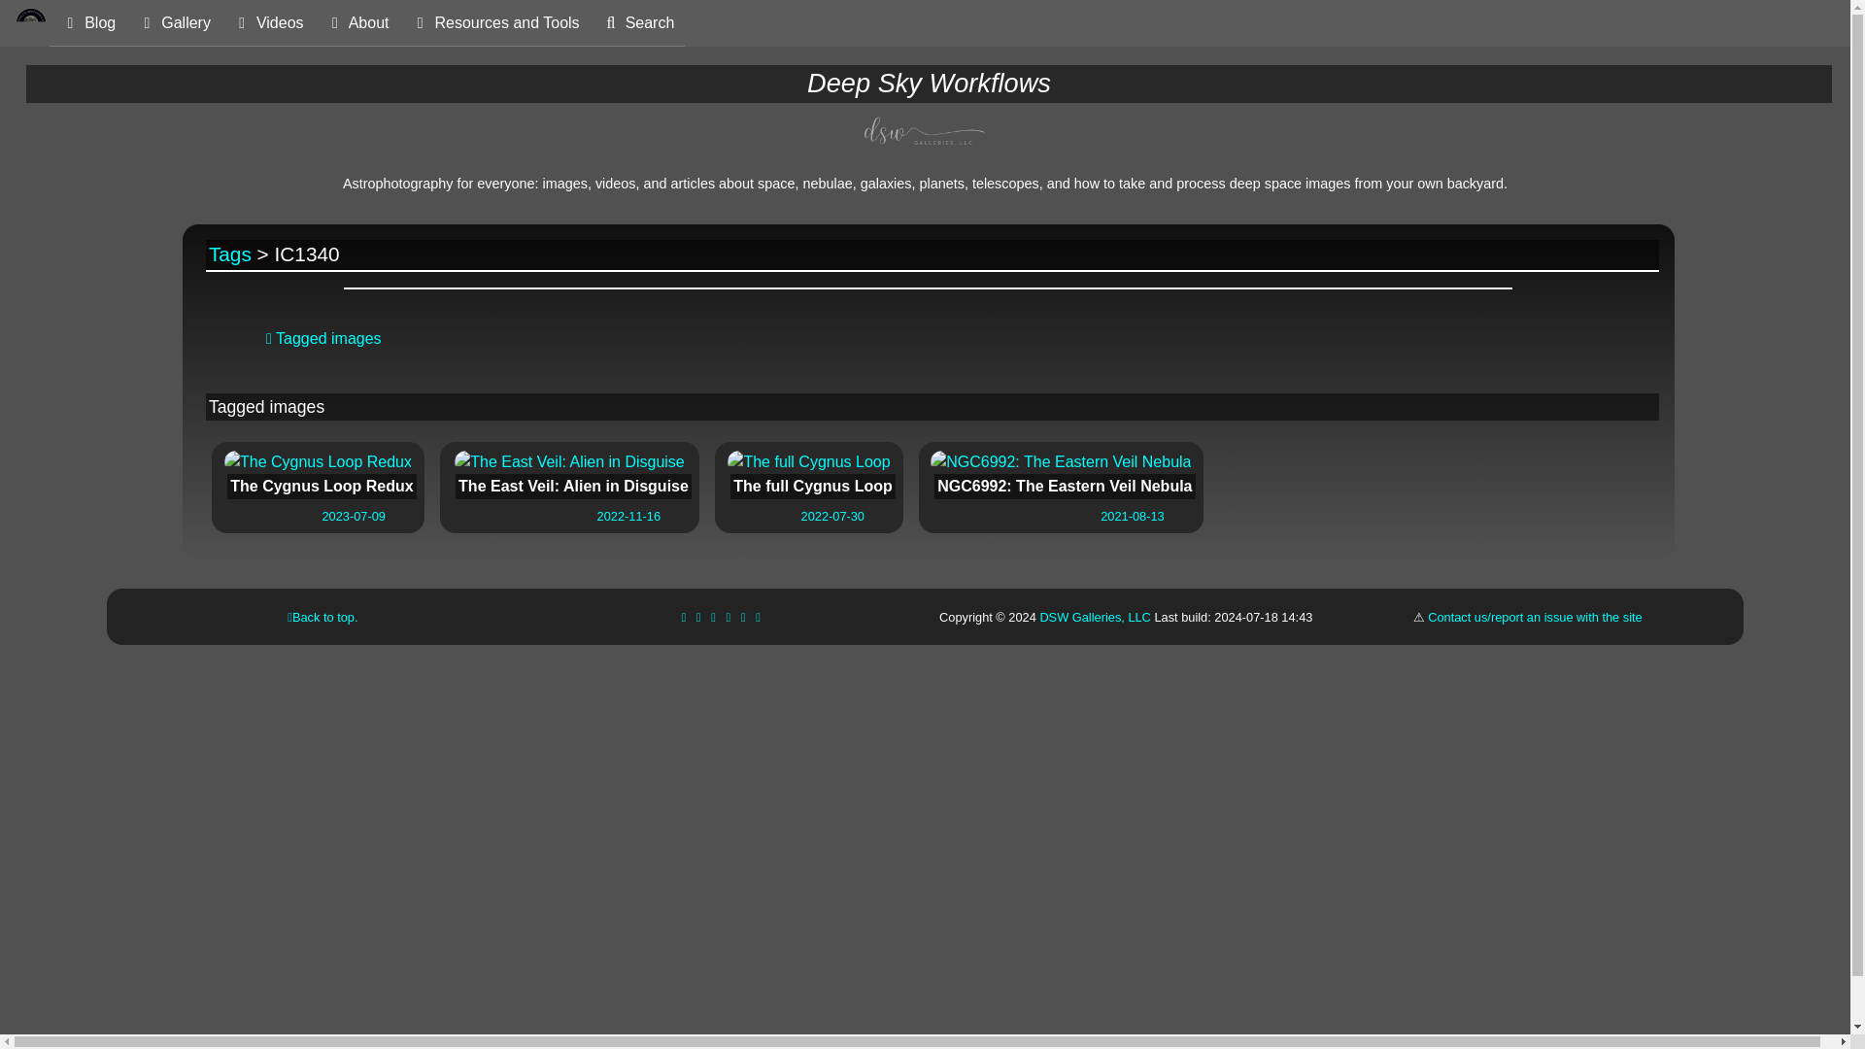  Describe the element at coordinates (569, 475) in the screenshot. I see `About` at that location.